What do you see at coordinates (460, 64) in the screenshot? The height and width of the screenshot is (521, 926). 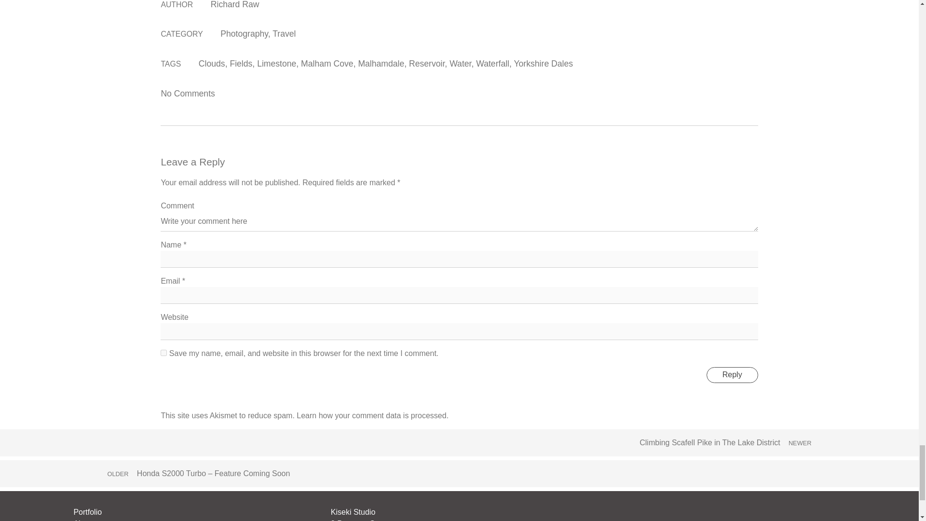 I see `Water` at bounding box center [460, 64].